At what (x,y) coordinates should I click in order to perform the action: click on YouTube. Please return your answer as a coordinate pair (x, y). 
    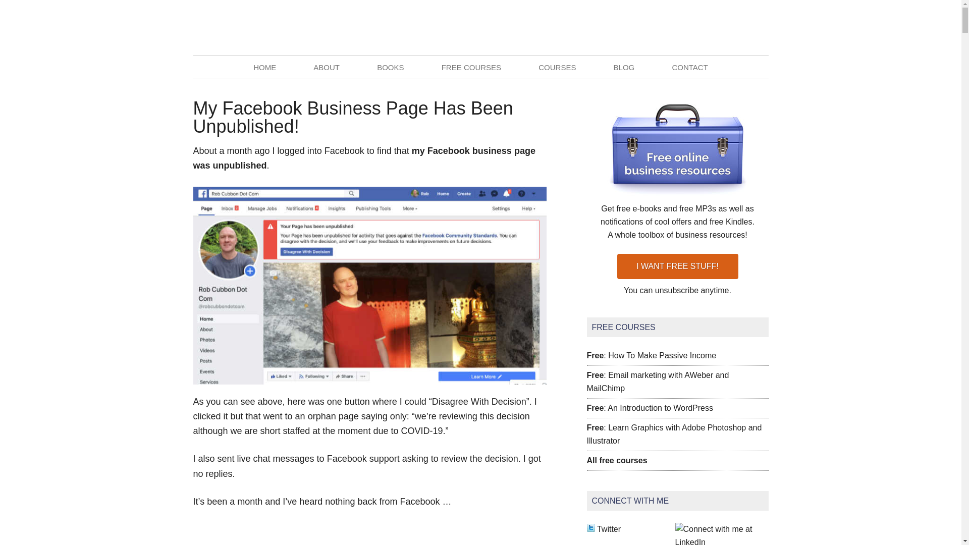
    Looking at the image, I should click on (760, 27).